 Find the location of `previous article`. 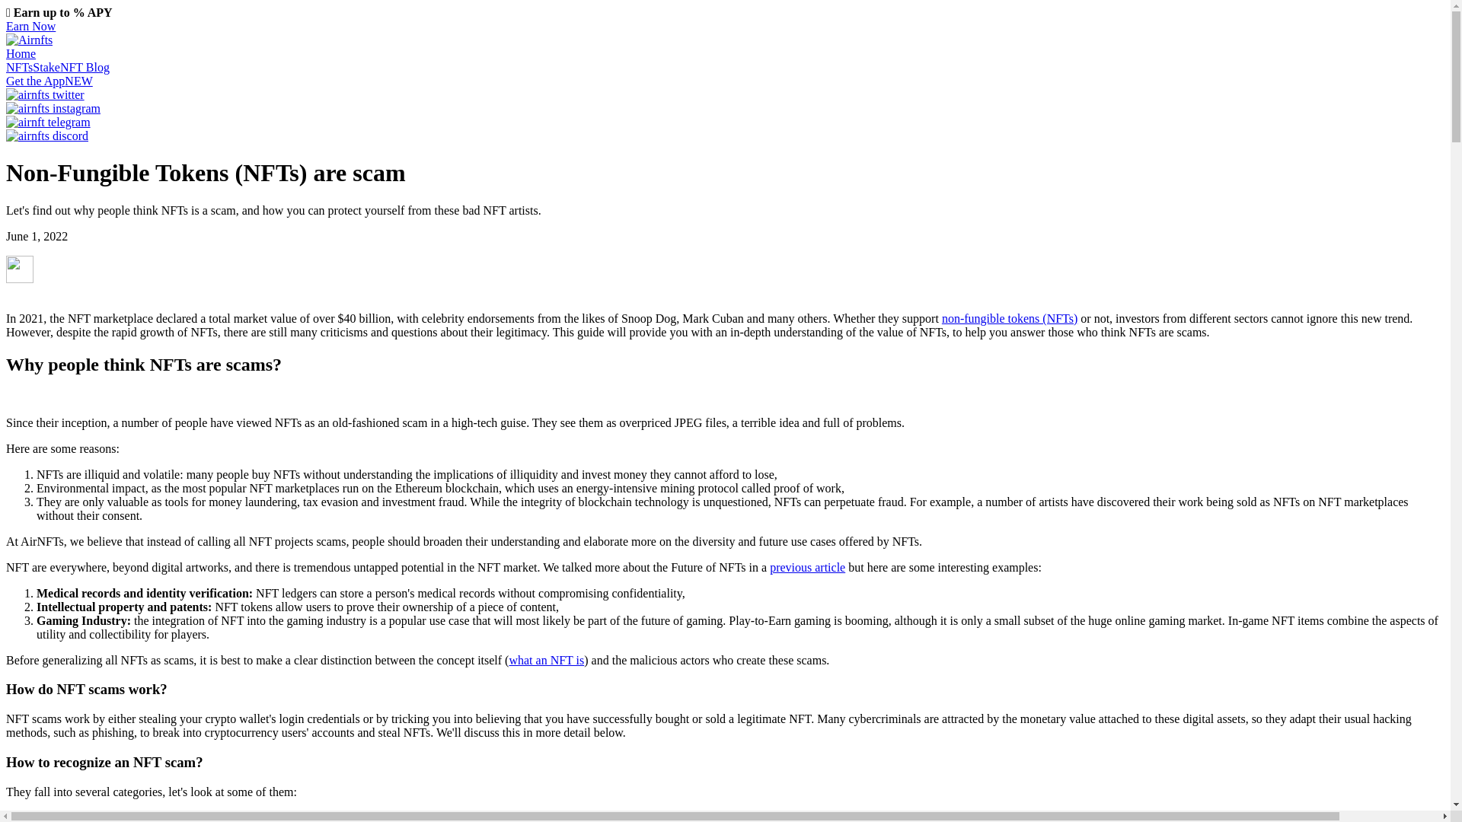

previous article is located at coordinates (807, 566).